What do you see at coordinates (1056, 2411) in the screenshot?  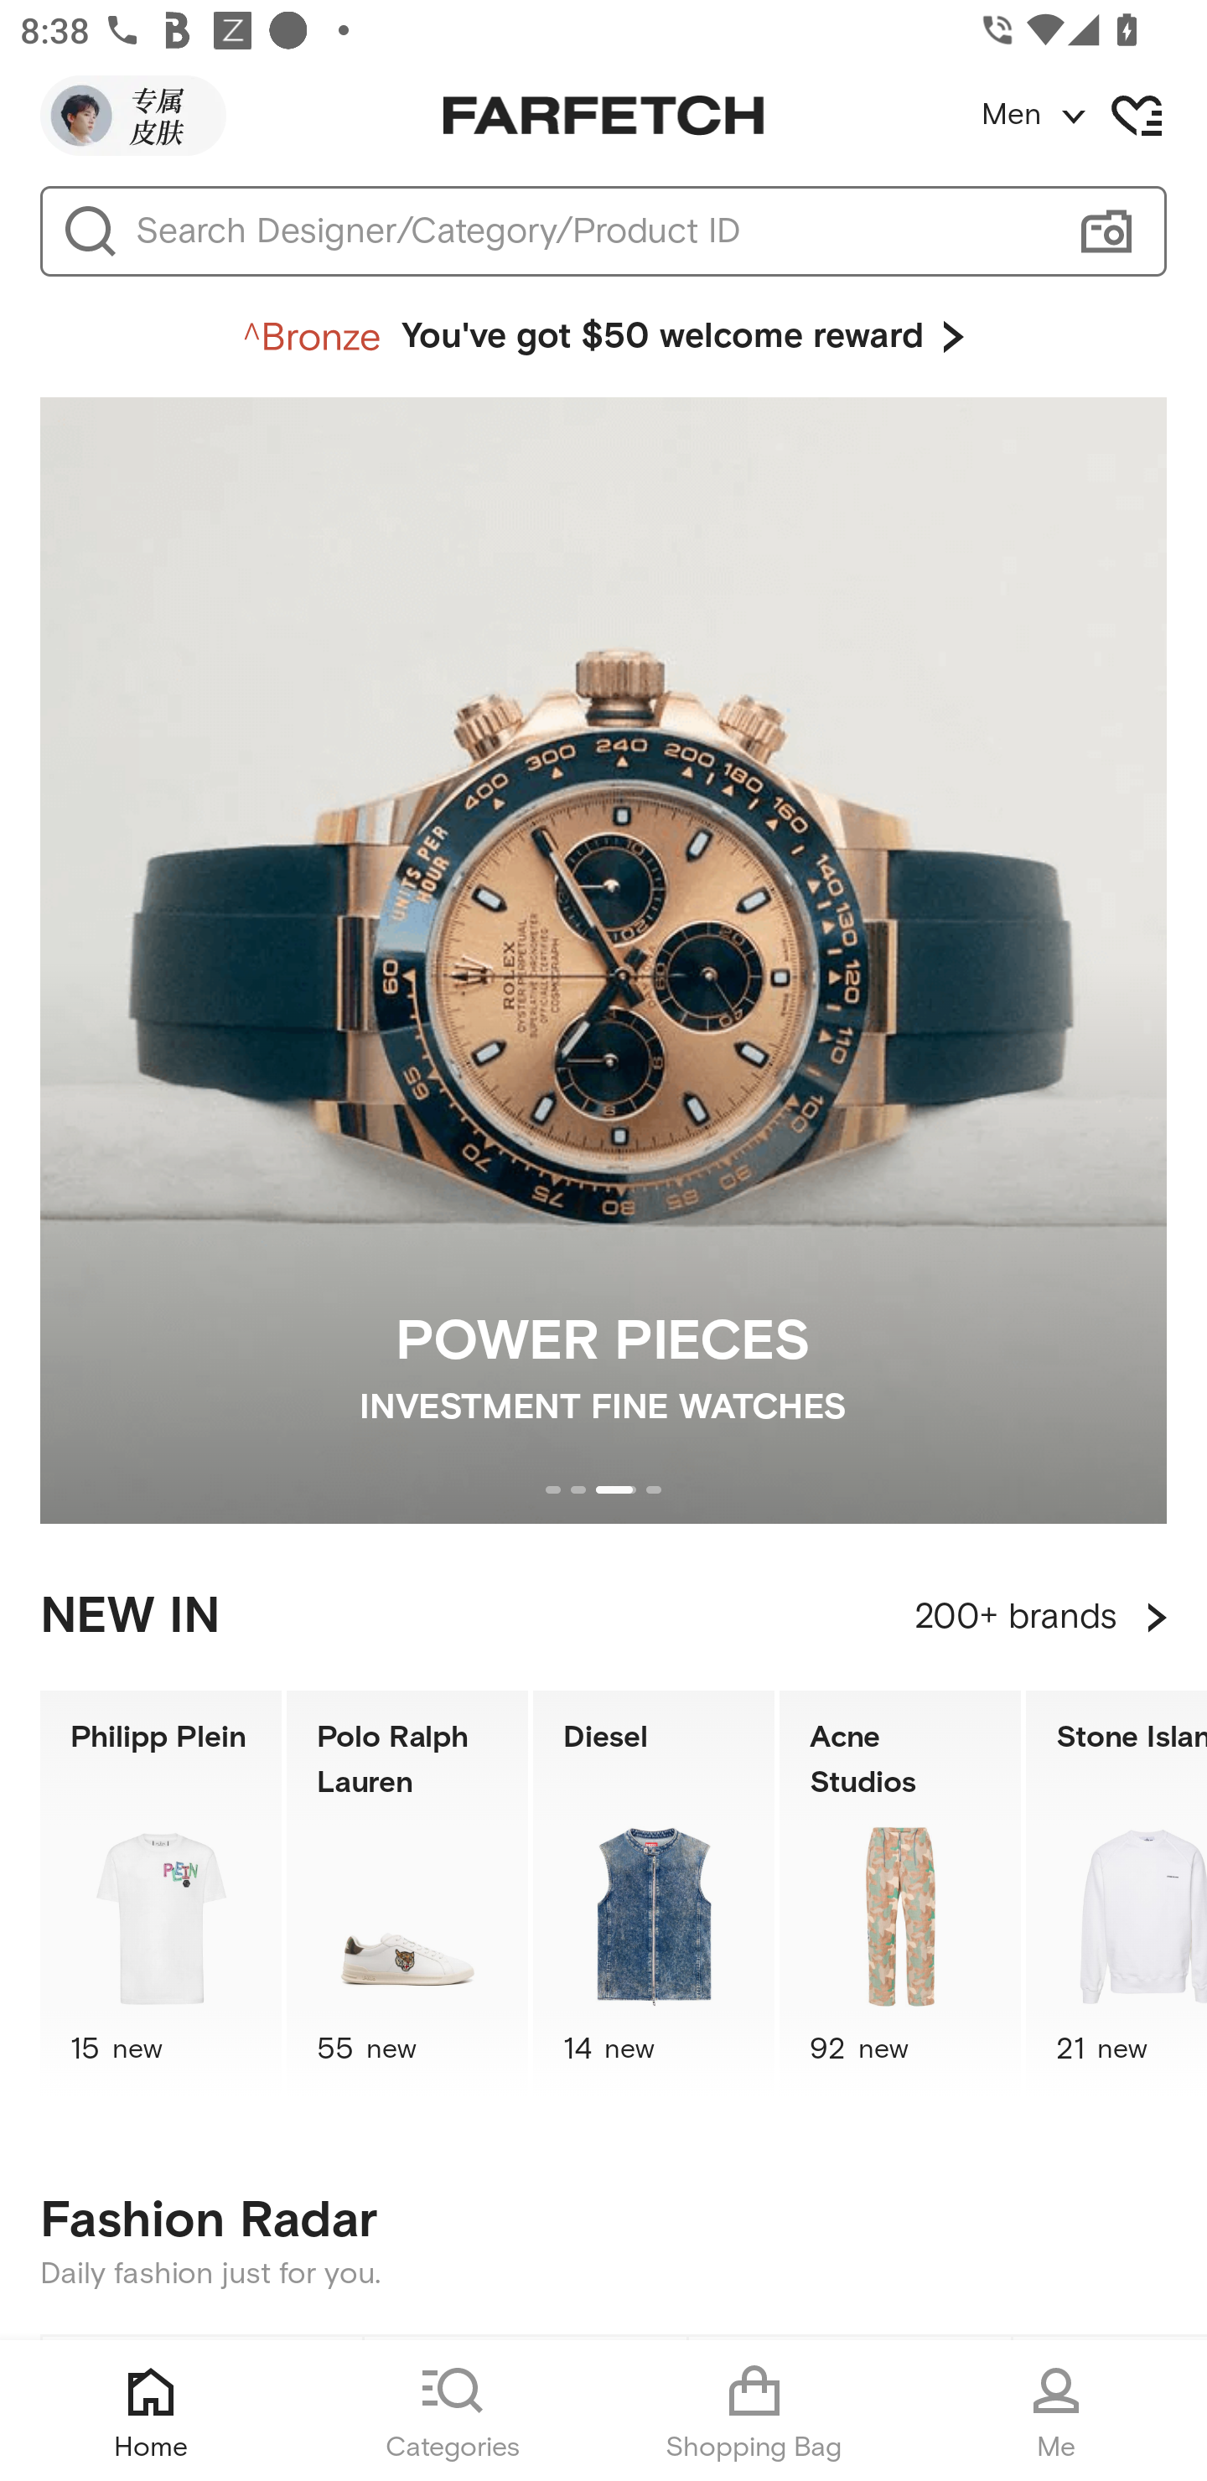 I see `Me` at bounding box center [1056, 2411].